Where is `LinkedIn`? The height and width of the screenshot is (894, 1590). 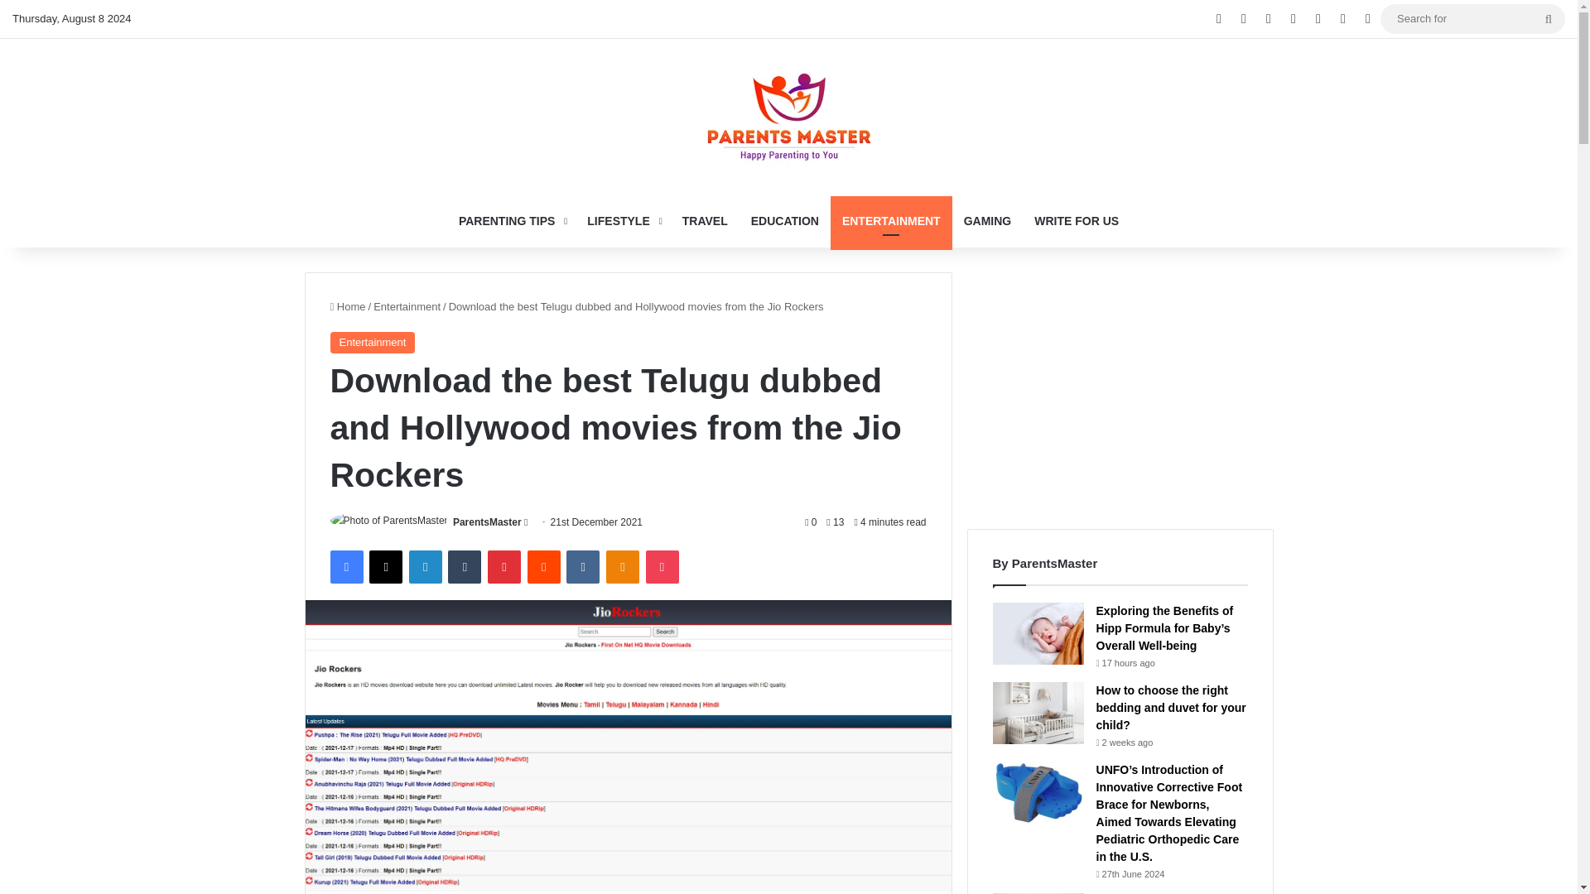 LinkedIn is located at coordinates (425, 567).